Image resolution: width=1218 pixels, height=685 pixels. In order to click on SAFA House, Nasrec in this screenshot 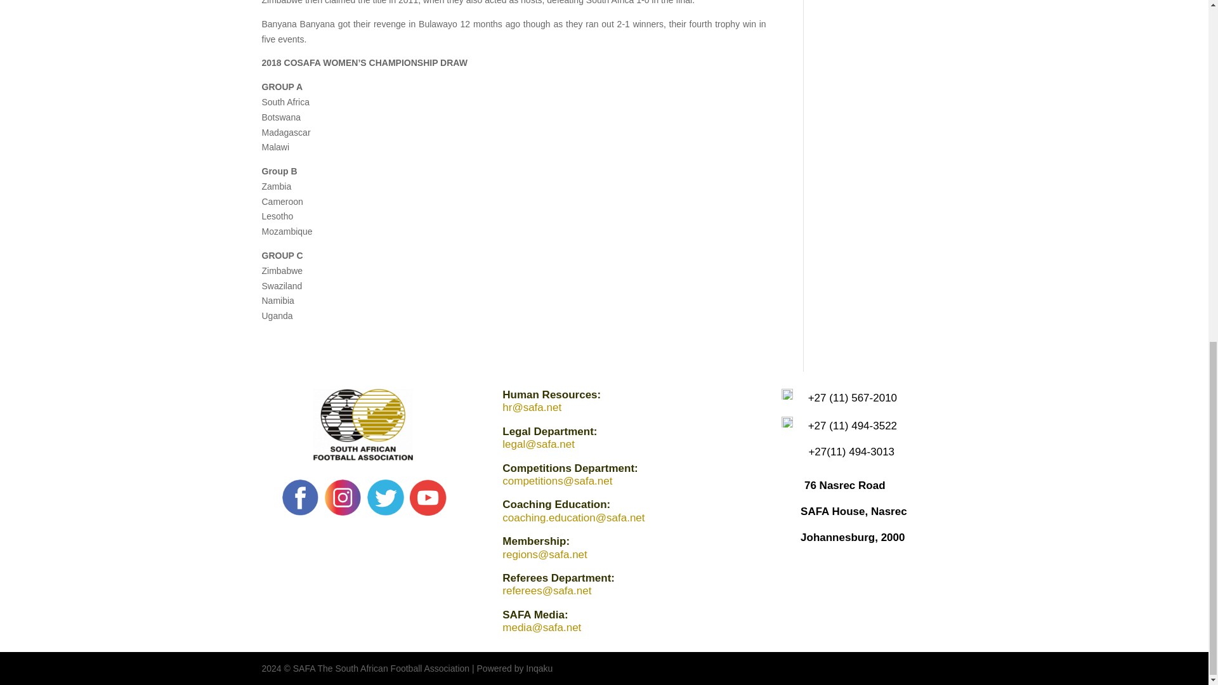, I will do `click(854, 511)`.